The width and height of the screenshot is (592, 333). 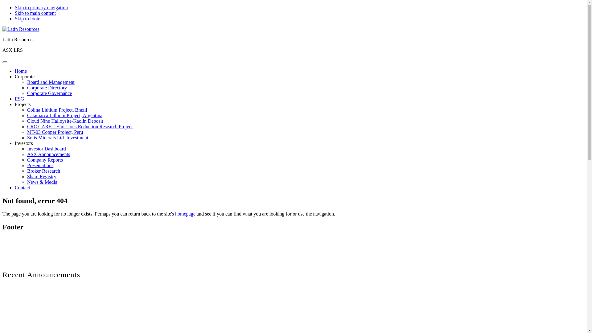 I want to click on ASX Announcements, so click(x=49, y=154).